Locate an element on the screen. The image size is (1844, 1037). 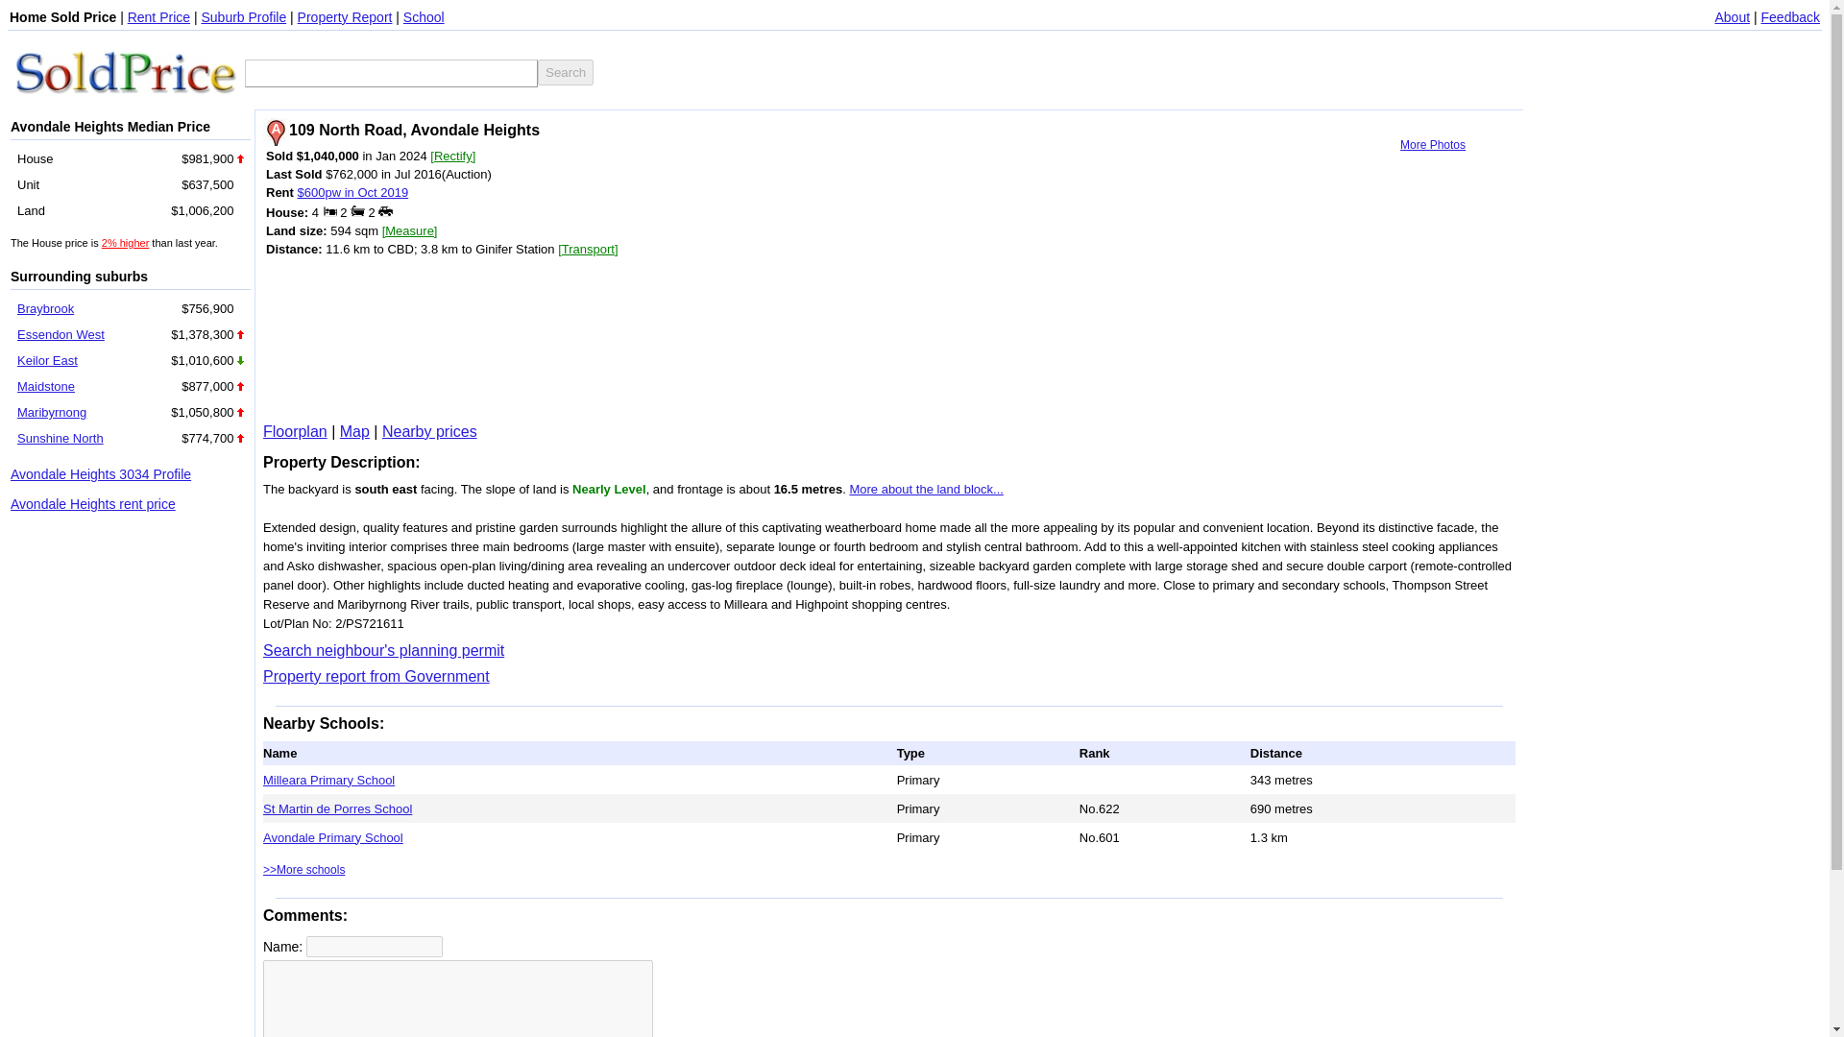
Advertisement is located at coordinates (834, 71).